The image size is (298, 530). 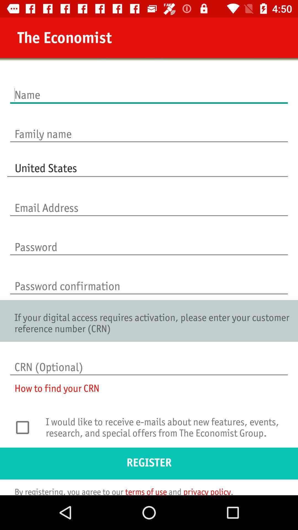 I want to click on enter email address, so click(x=149, y=202).